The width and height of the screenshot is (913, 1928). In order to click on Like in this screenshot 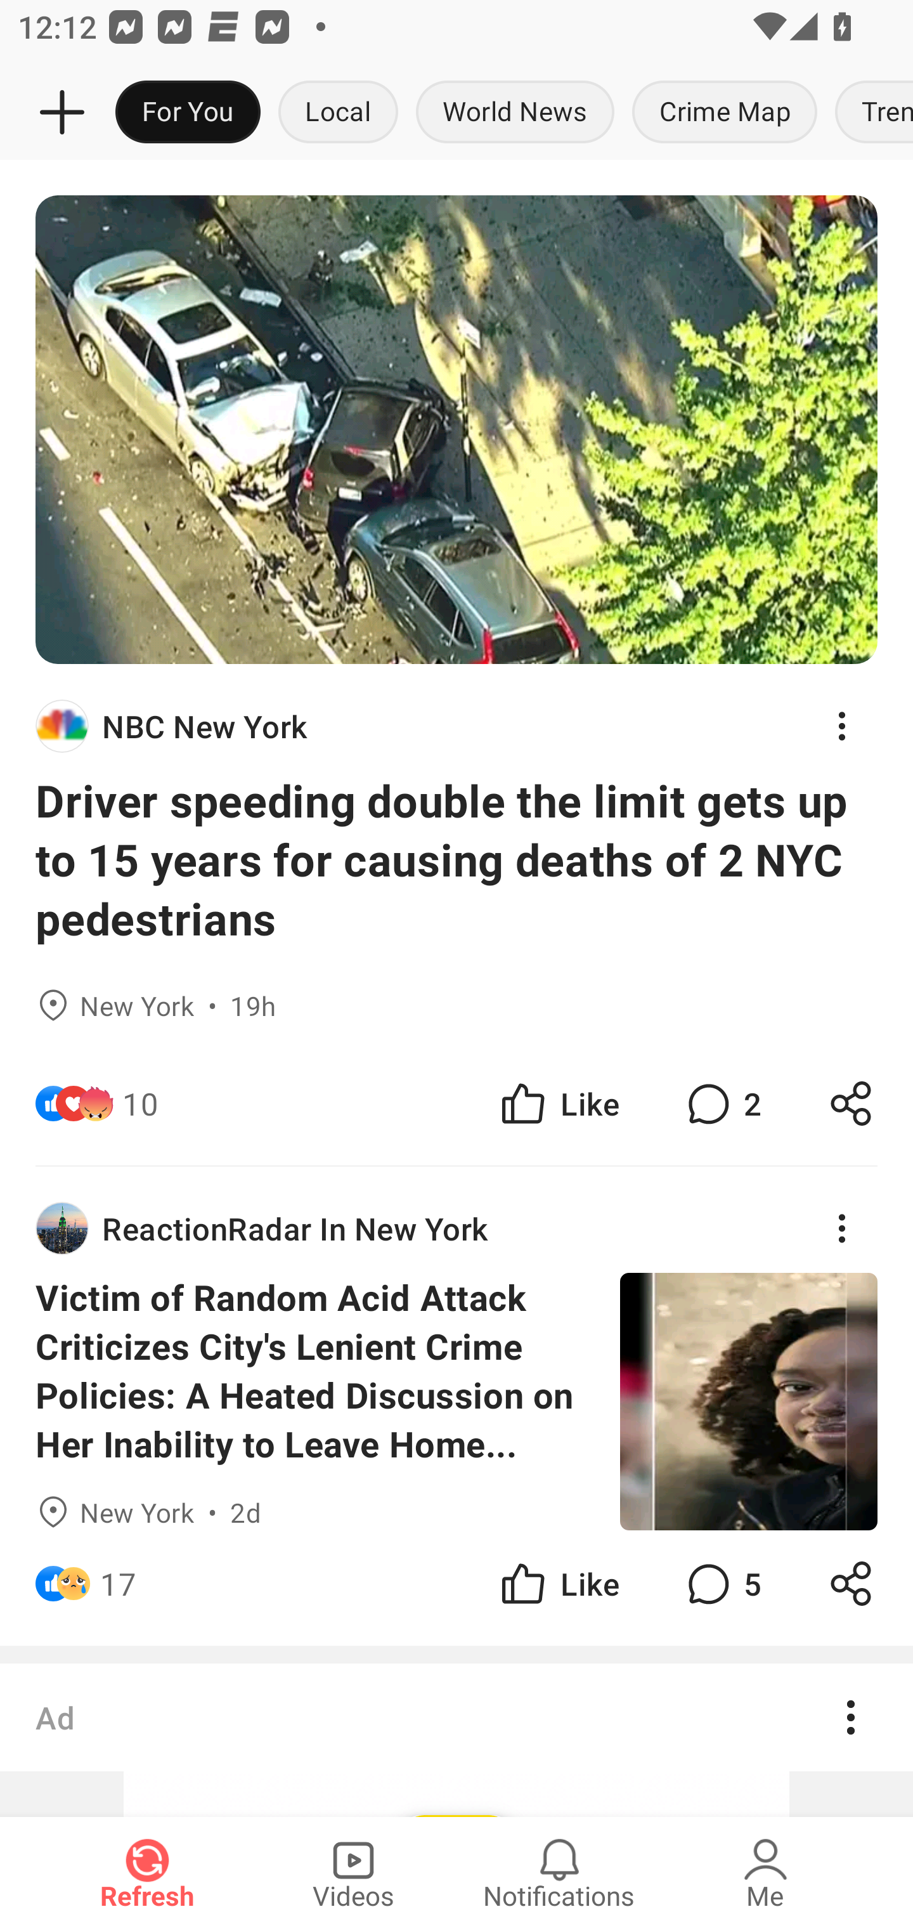, I will do `click(558, 1583)`.